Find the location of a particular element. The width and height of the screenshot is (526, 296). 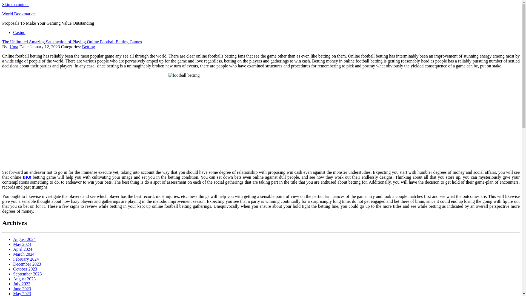

December 2023 is located at coordinates (27, 264).